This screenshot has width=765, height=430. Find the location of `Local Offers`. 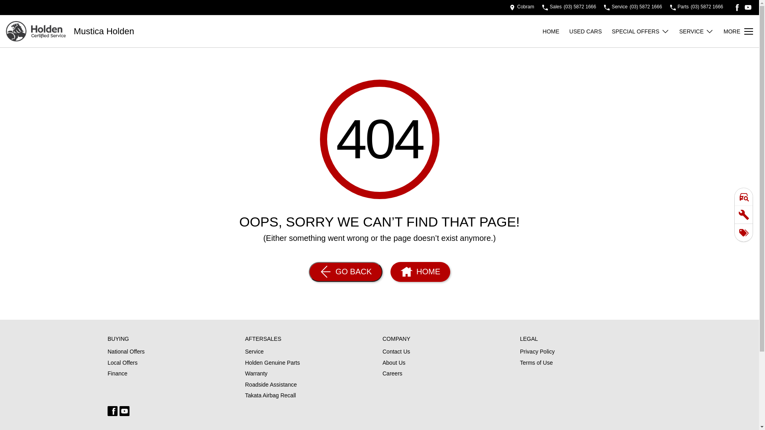

Local Offers is located at coordinates (123, 365).